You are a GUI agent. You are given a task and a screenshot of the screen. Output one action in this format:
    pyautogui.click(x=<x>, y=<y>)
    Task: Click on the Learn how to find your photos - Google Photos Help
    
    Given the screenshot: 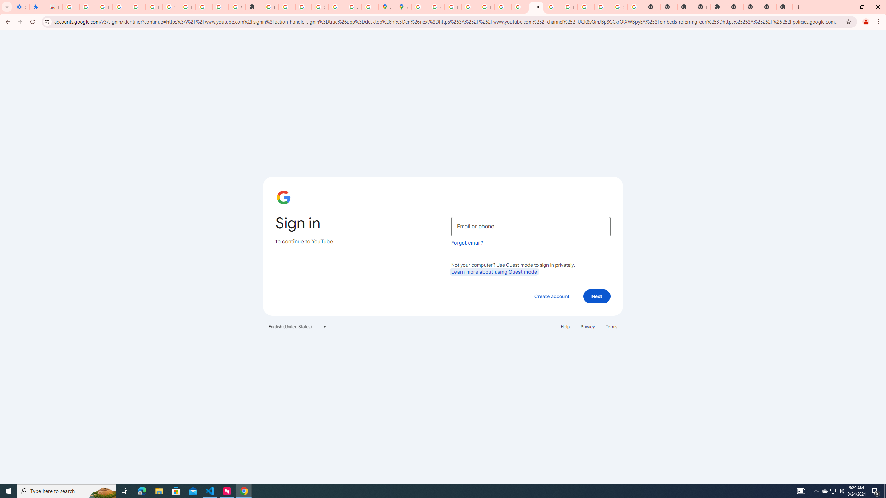 What is the action you would take?
    pyautogui.click(x=137, y=7)
    